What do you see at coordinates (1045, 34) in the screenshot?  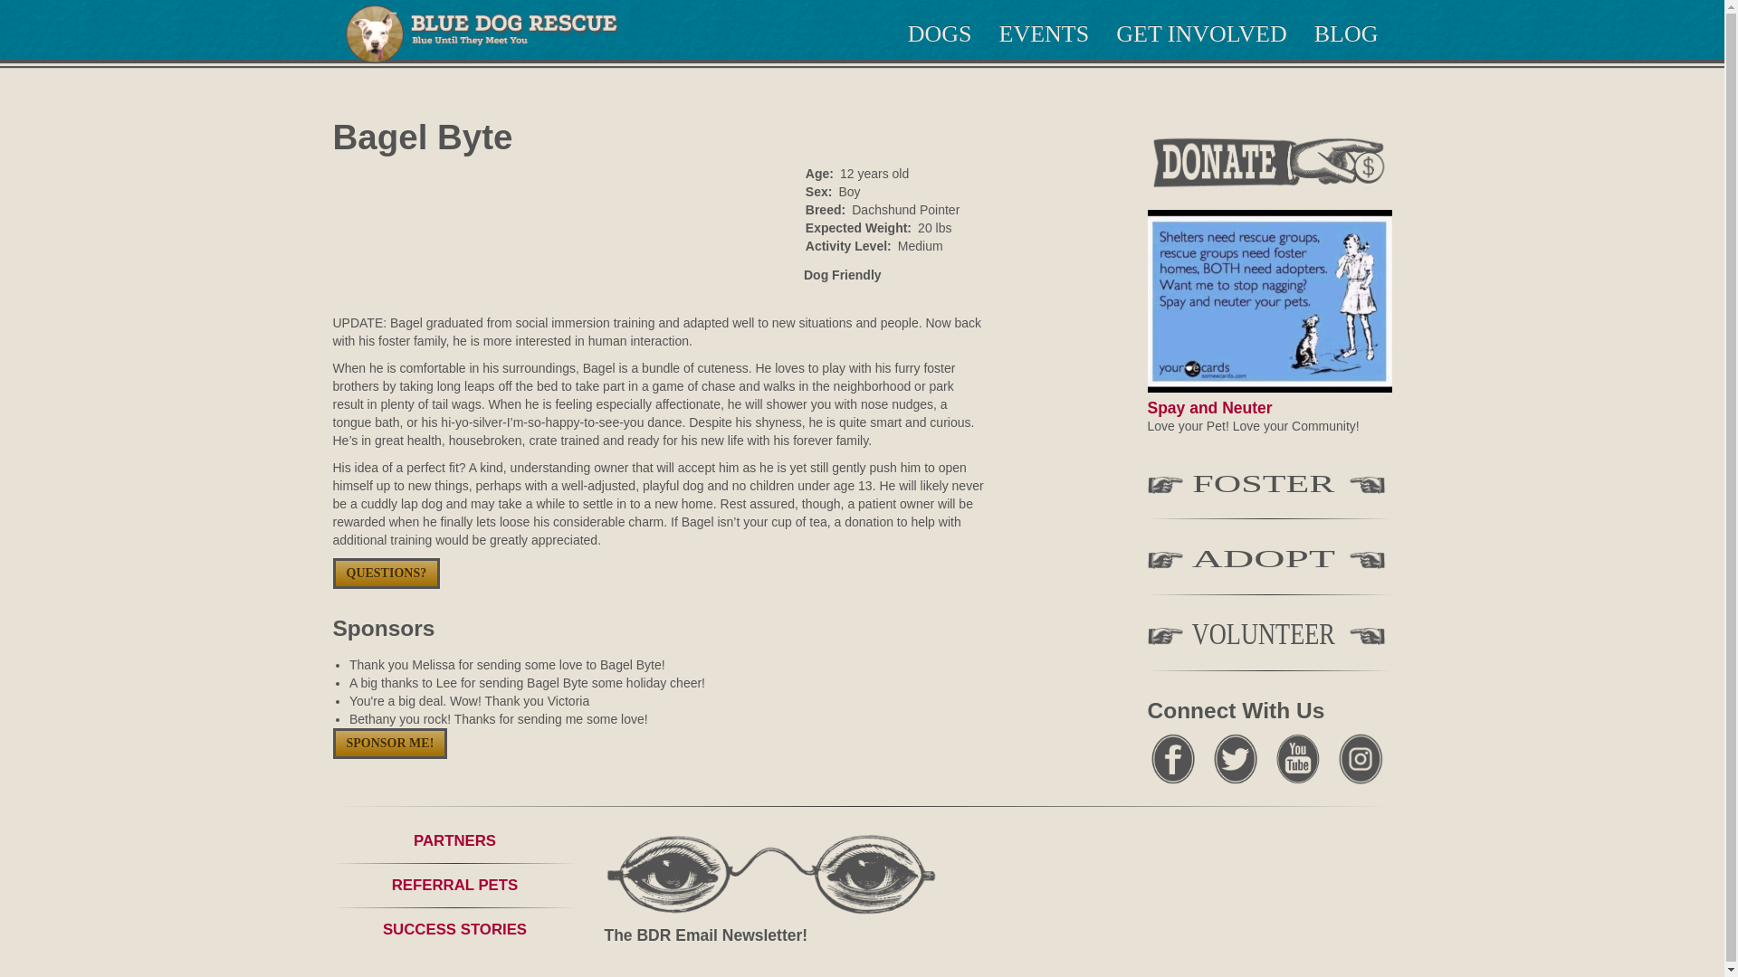 I see `EVENTS` at bounding box center [1045, 34].